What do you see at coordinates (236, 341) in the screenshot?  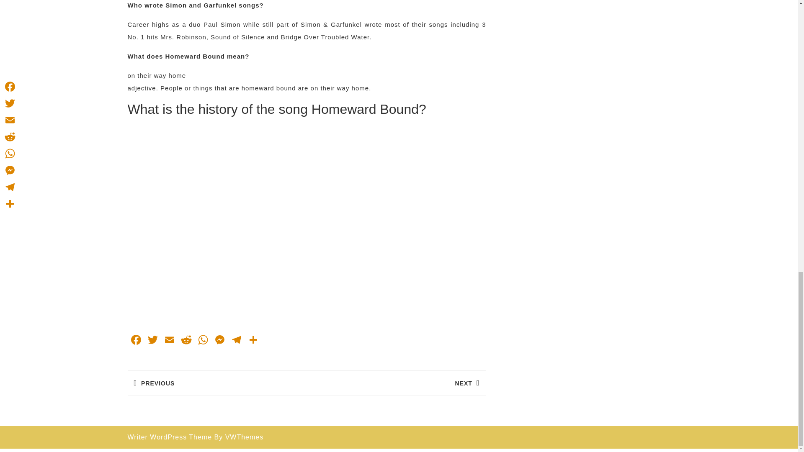 I see `Telegram` at bounding box center [236, 341].